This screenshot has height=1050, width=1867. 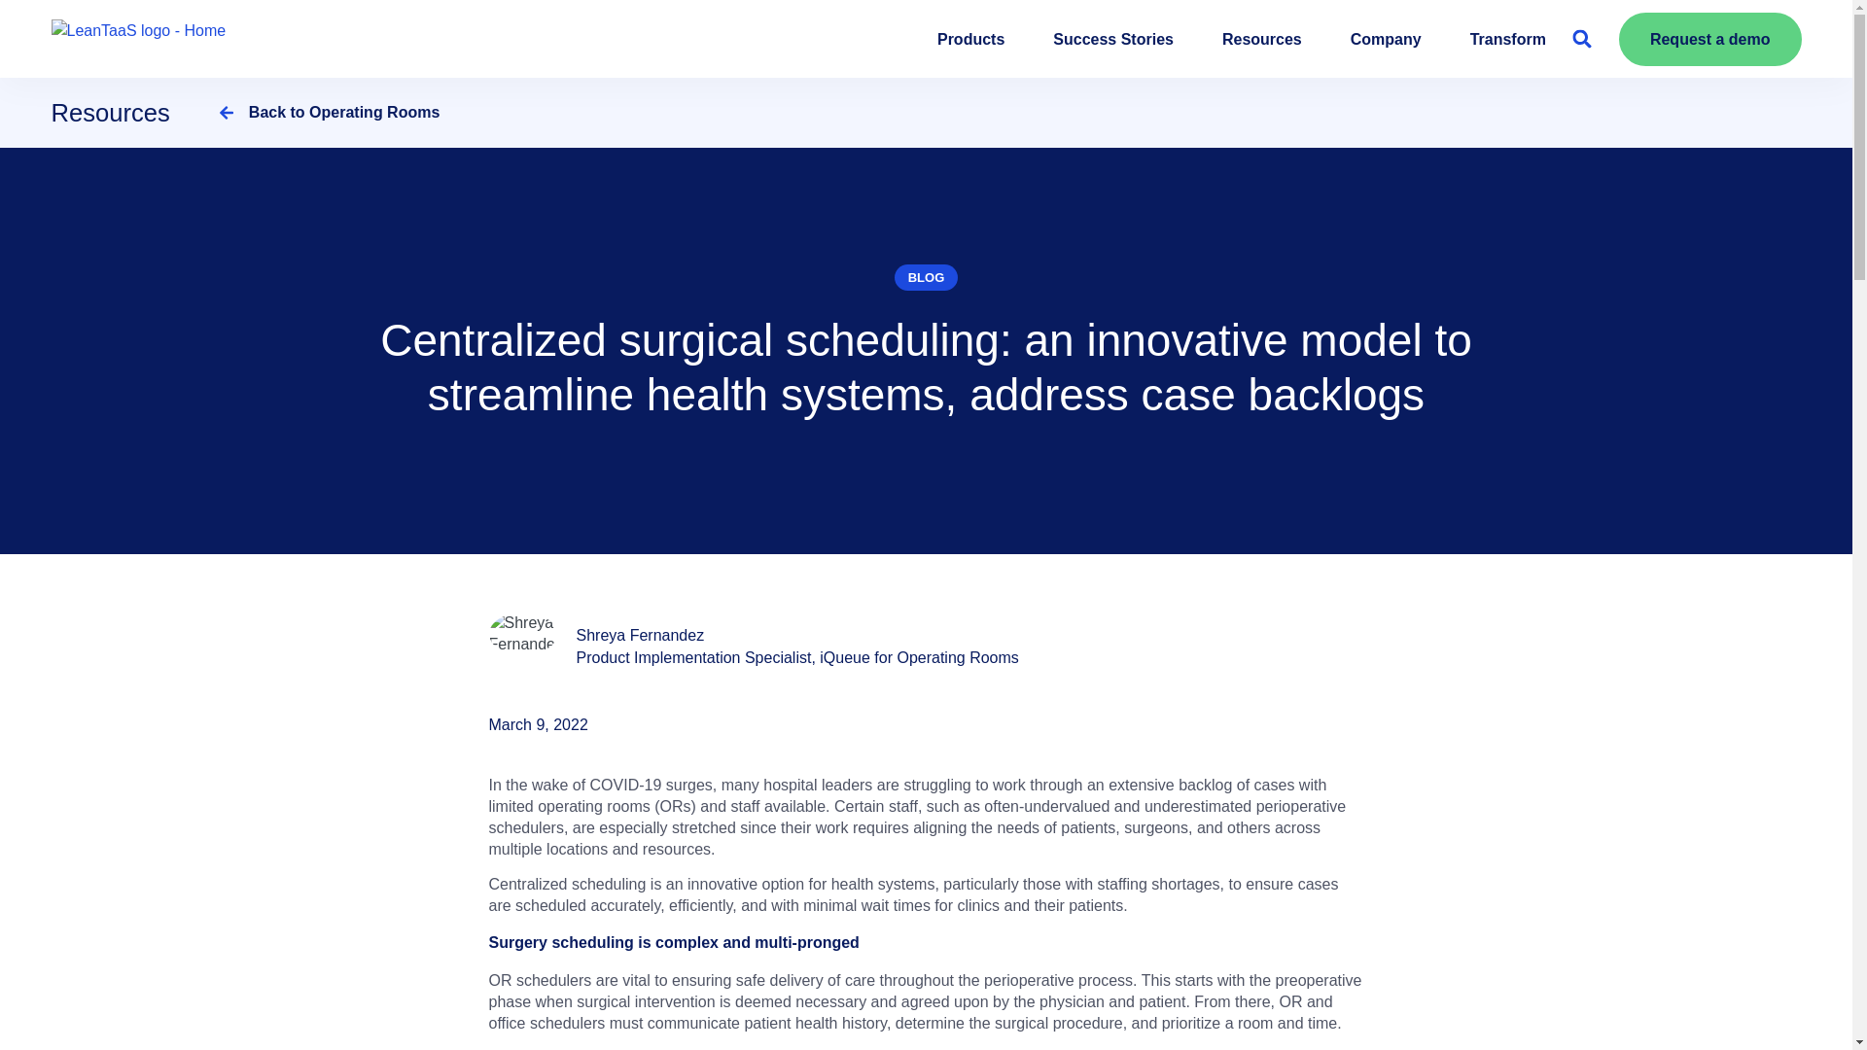 What do you see at coordinates (1112, 39) in the screenshot?
I see `Success Stories` at bounding box center [1112, 39].